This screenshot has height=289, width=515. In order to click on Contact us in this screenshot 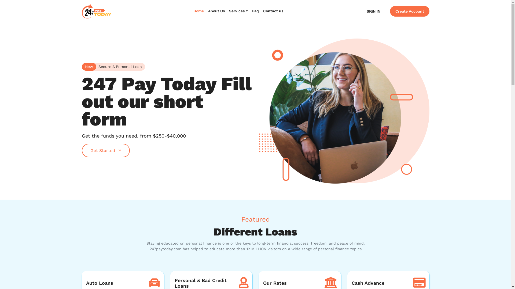, I will do `click(273, 11)`.